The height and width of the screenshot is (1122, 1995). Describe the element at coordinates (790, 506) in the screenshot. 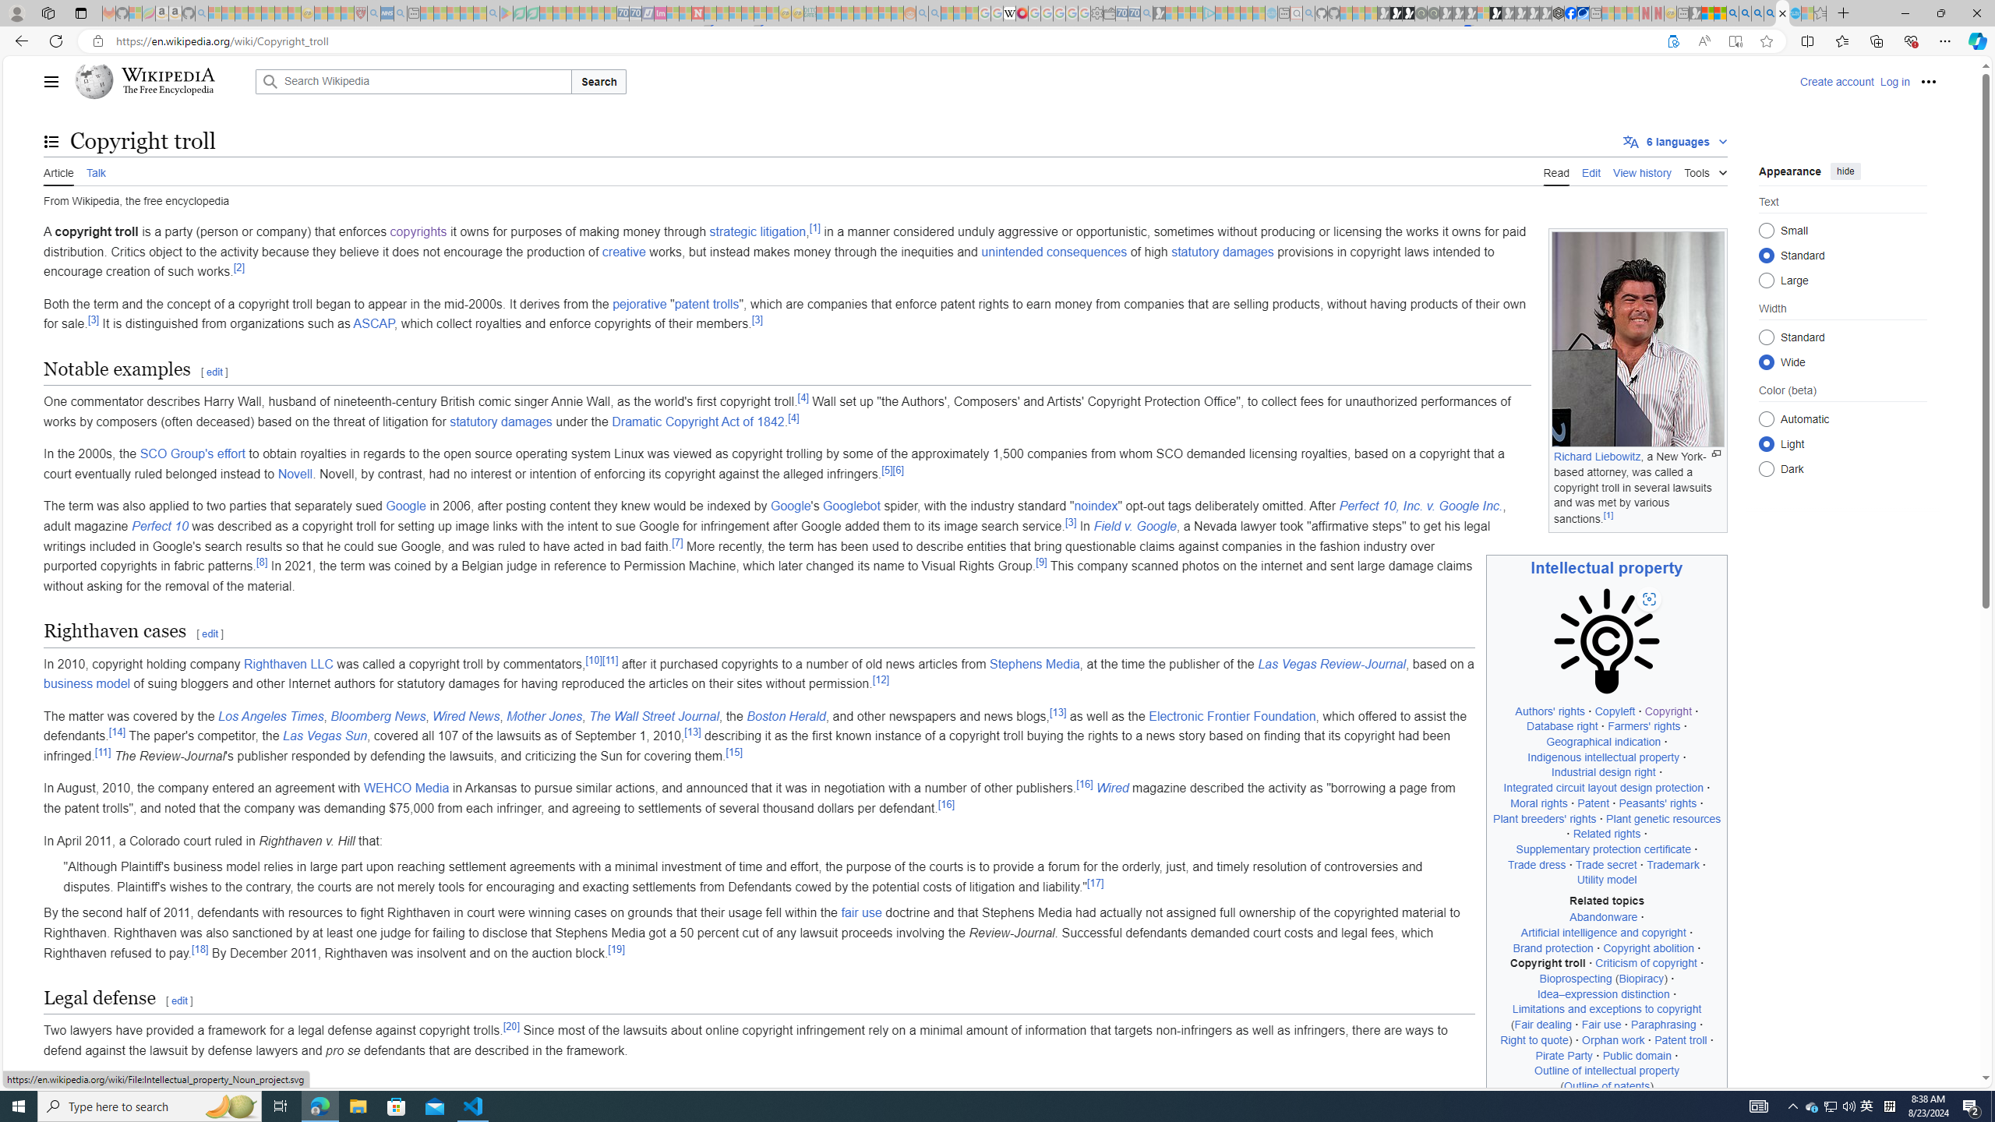

I see `Google` at that location.